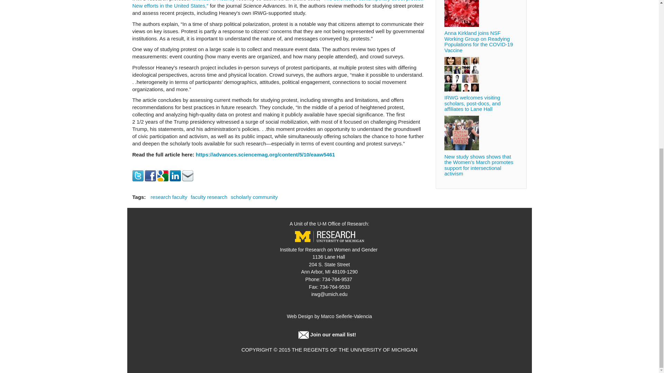 The height and width of the screenshot is (373, 664). I want to click on Share on LinkedIn, so click(175, 175).